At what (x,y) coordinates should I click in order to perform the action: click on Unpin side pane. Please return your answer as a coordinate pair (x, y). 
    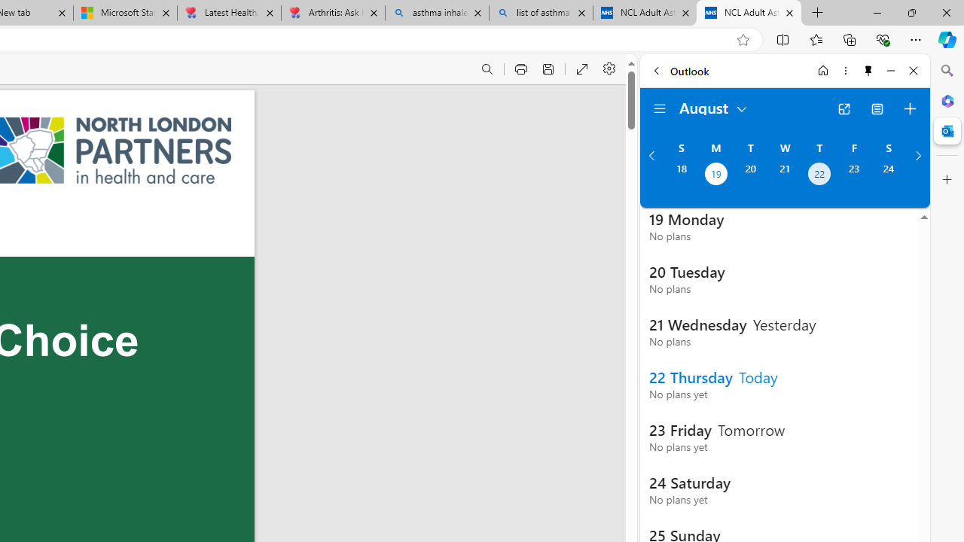
    Looking at the image, I should click on (868, 71).